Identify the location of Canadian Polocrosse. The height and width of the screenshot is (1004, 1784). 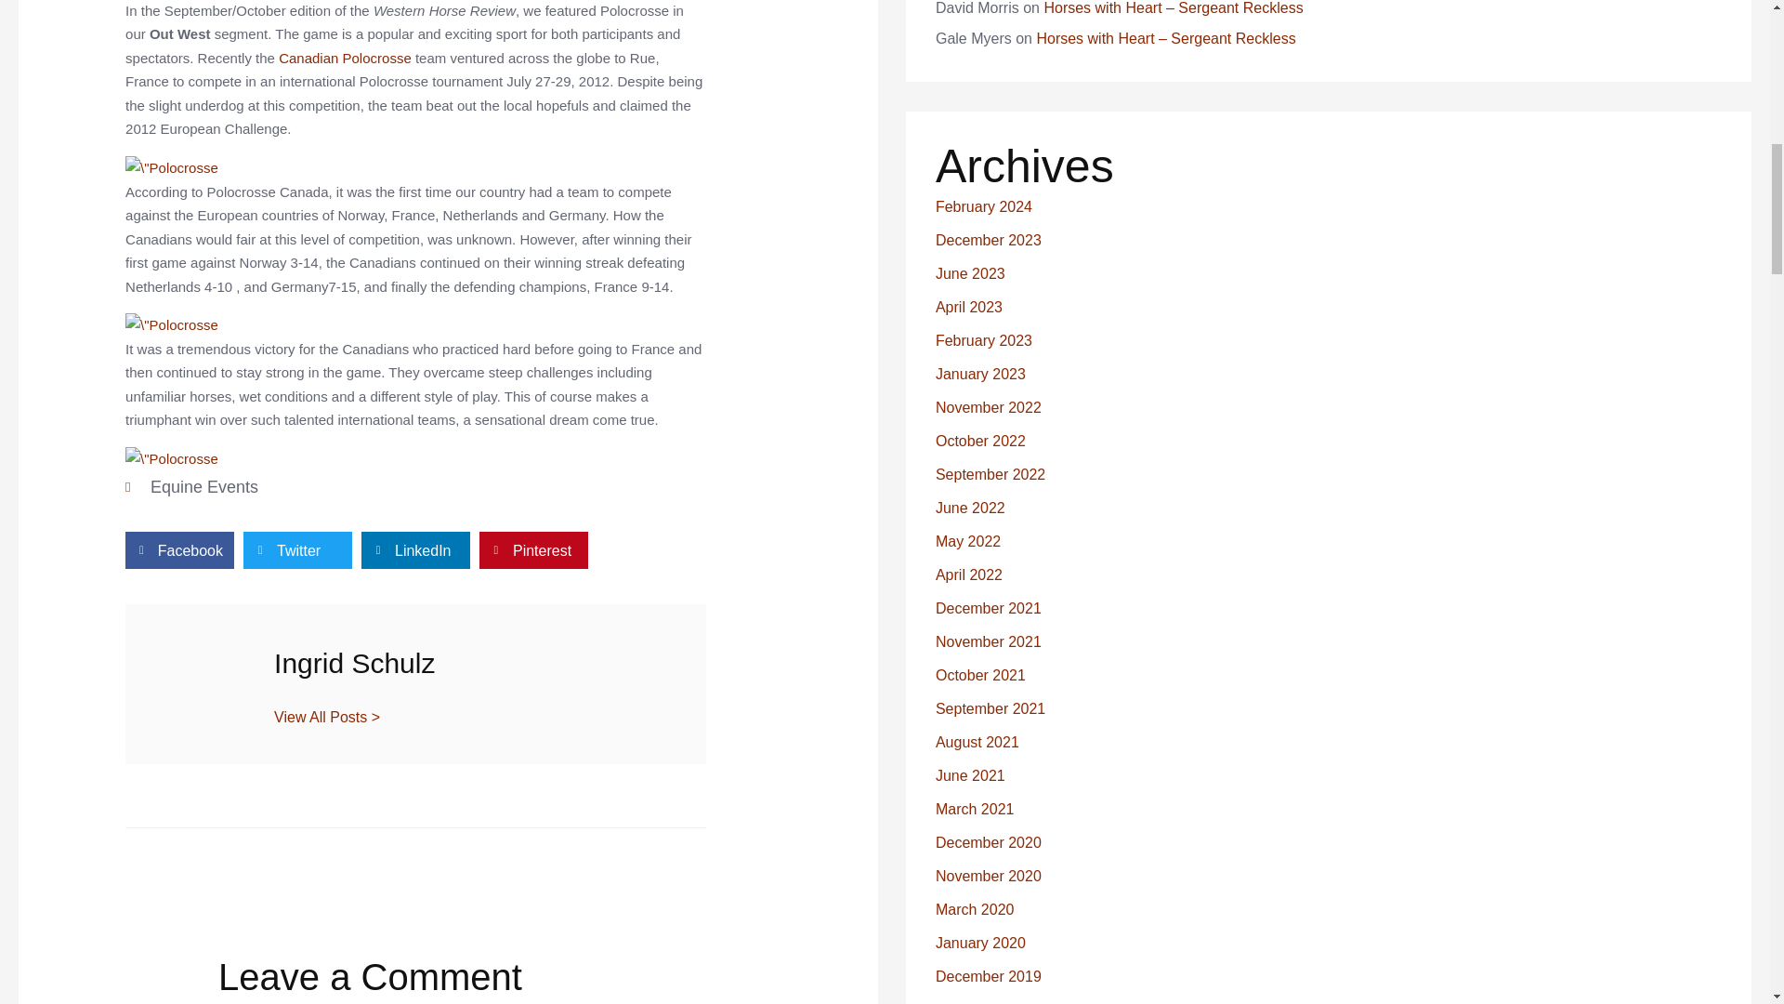
(345, 58).